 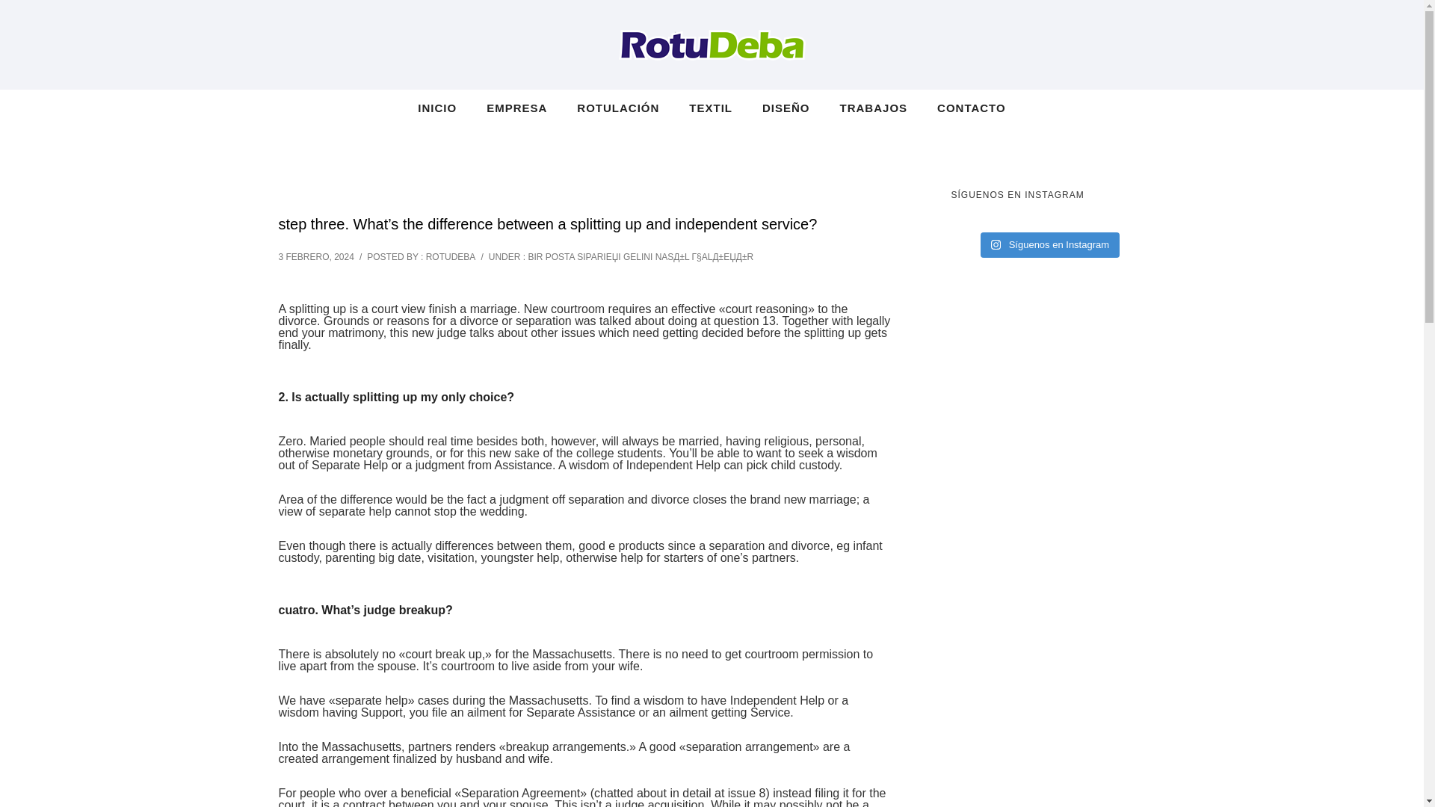 What do you see at coordinates (517, 108) in the screenshot?
I see `EMPRESA` at bounding box center [517, 108].